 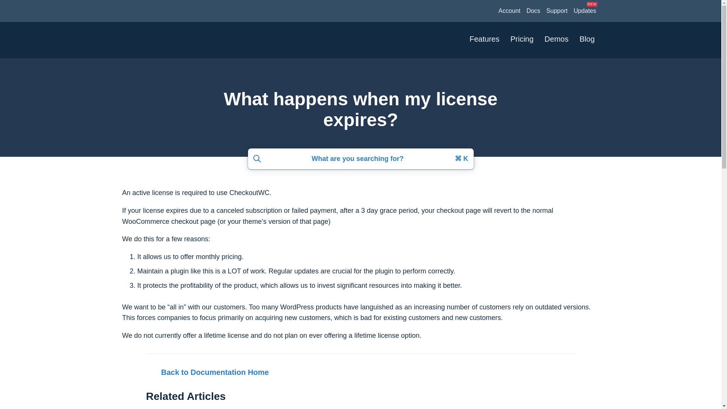 I want to click on Docs, so click(x=533, y=11).